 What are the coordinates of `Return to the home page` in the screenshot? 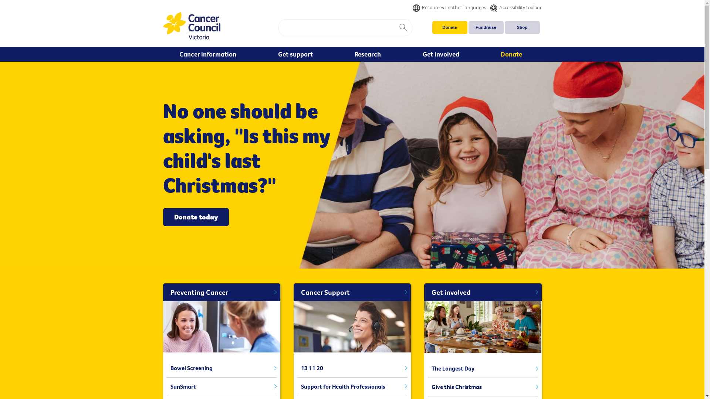 It's located at (192, 27).